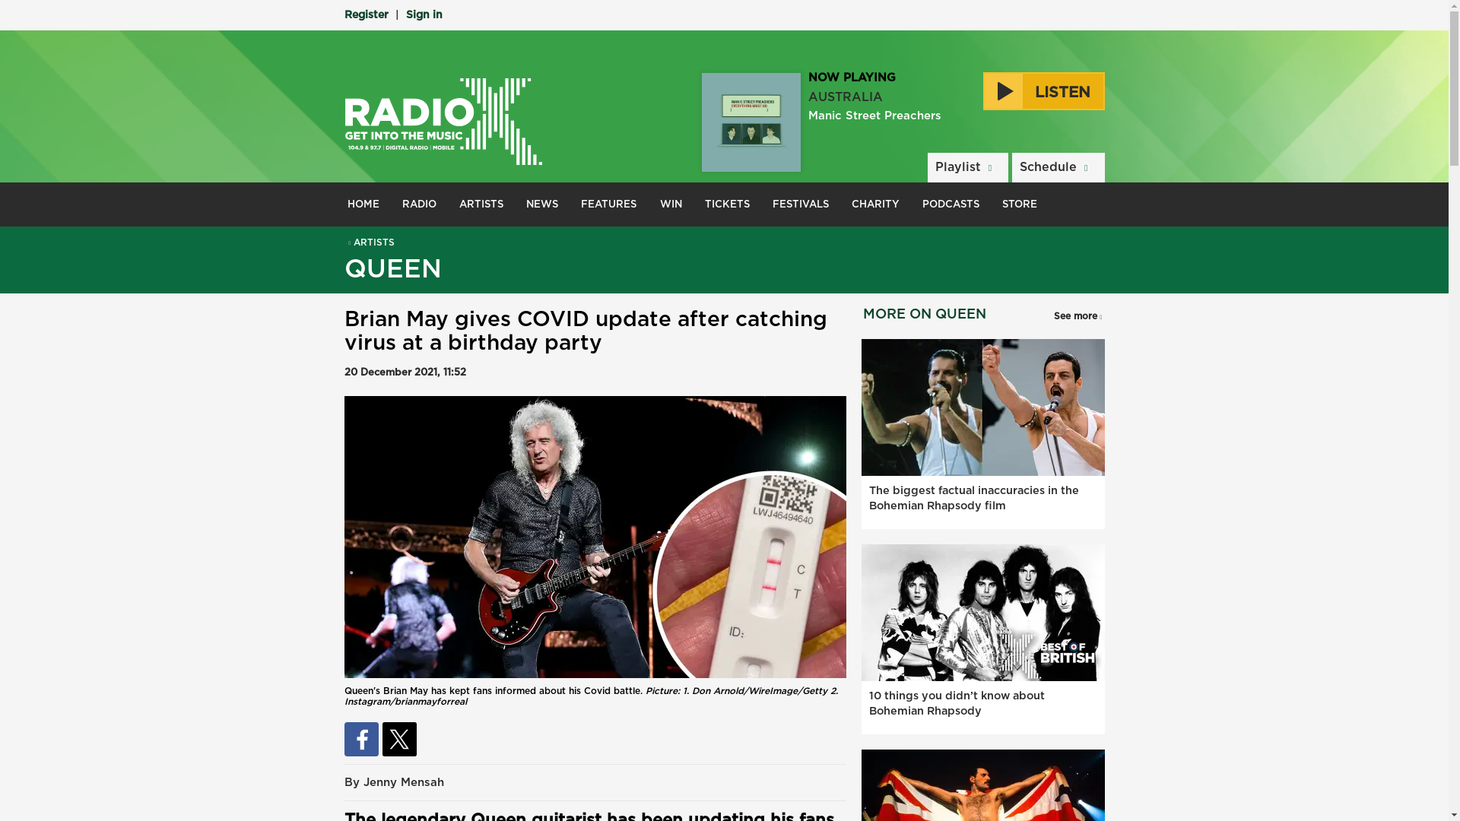  What do you see at coordinates (671, 204) in the screenshot?
I see `WIN` at bounding box center [671, 204].